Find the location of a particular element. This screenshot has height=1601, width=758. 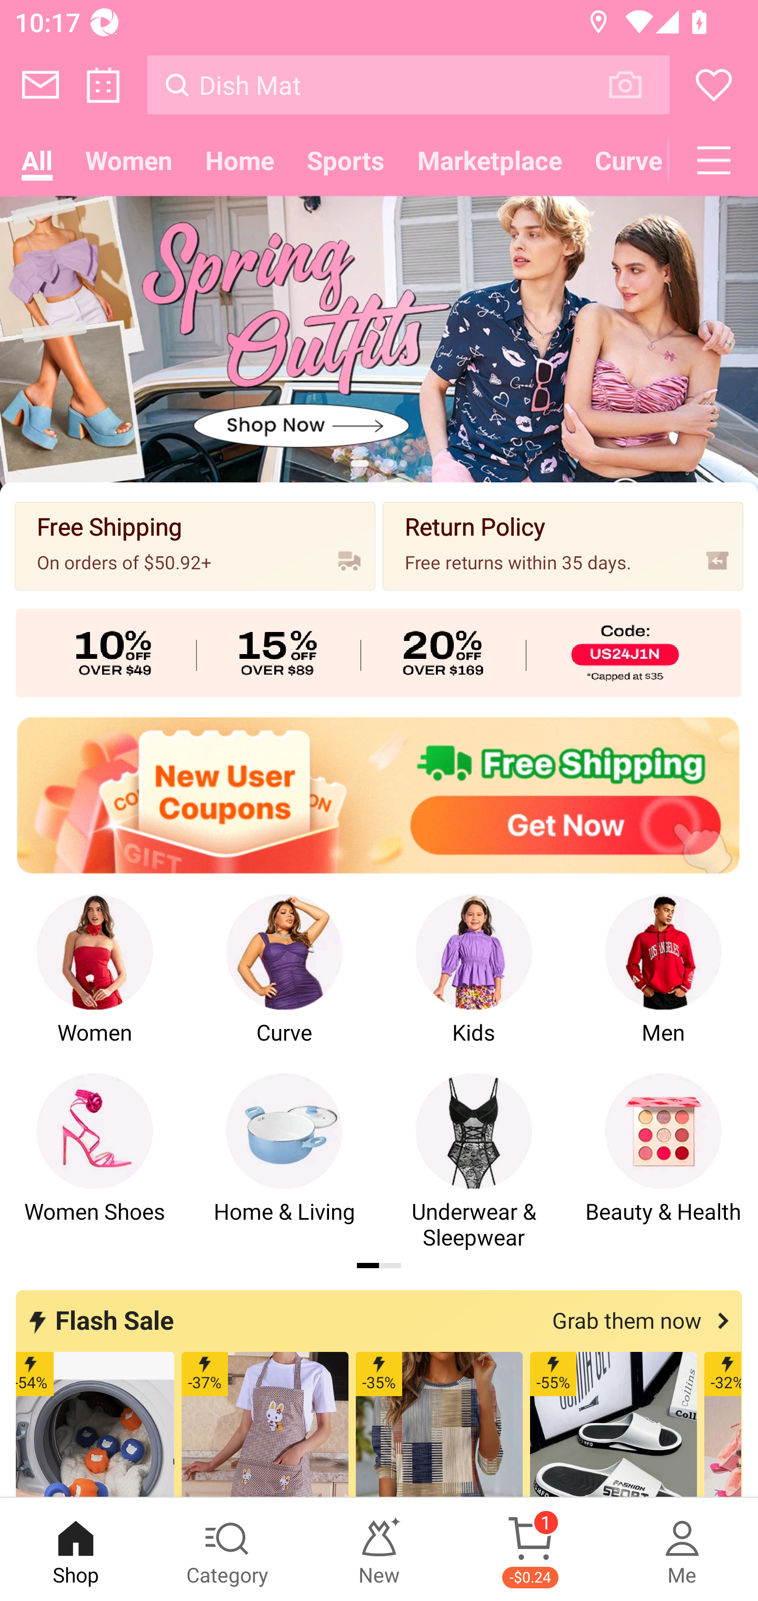

Free Shipping On orders of $50.92+ is located at coordinates (195, 546).